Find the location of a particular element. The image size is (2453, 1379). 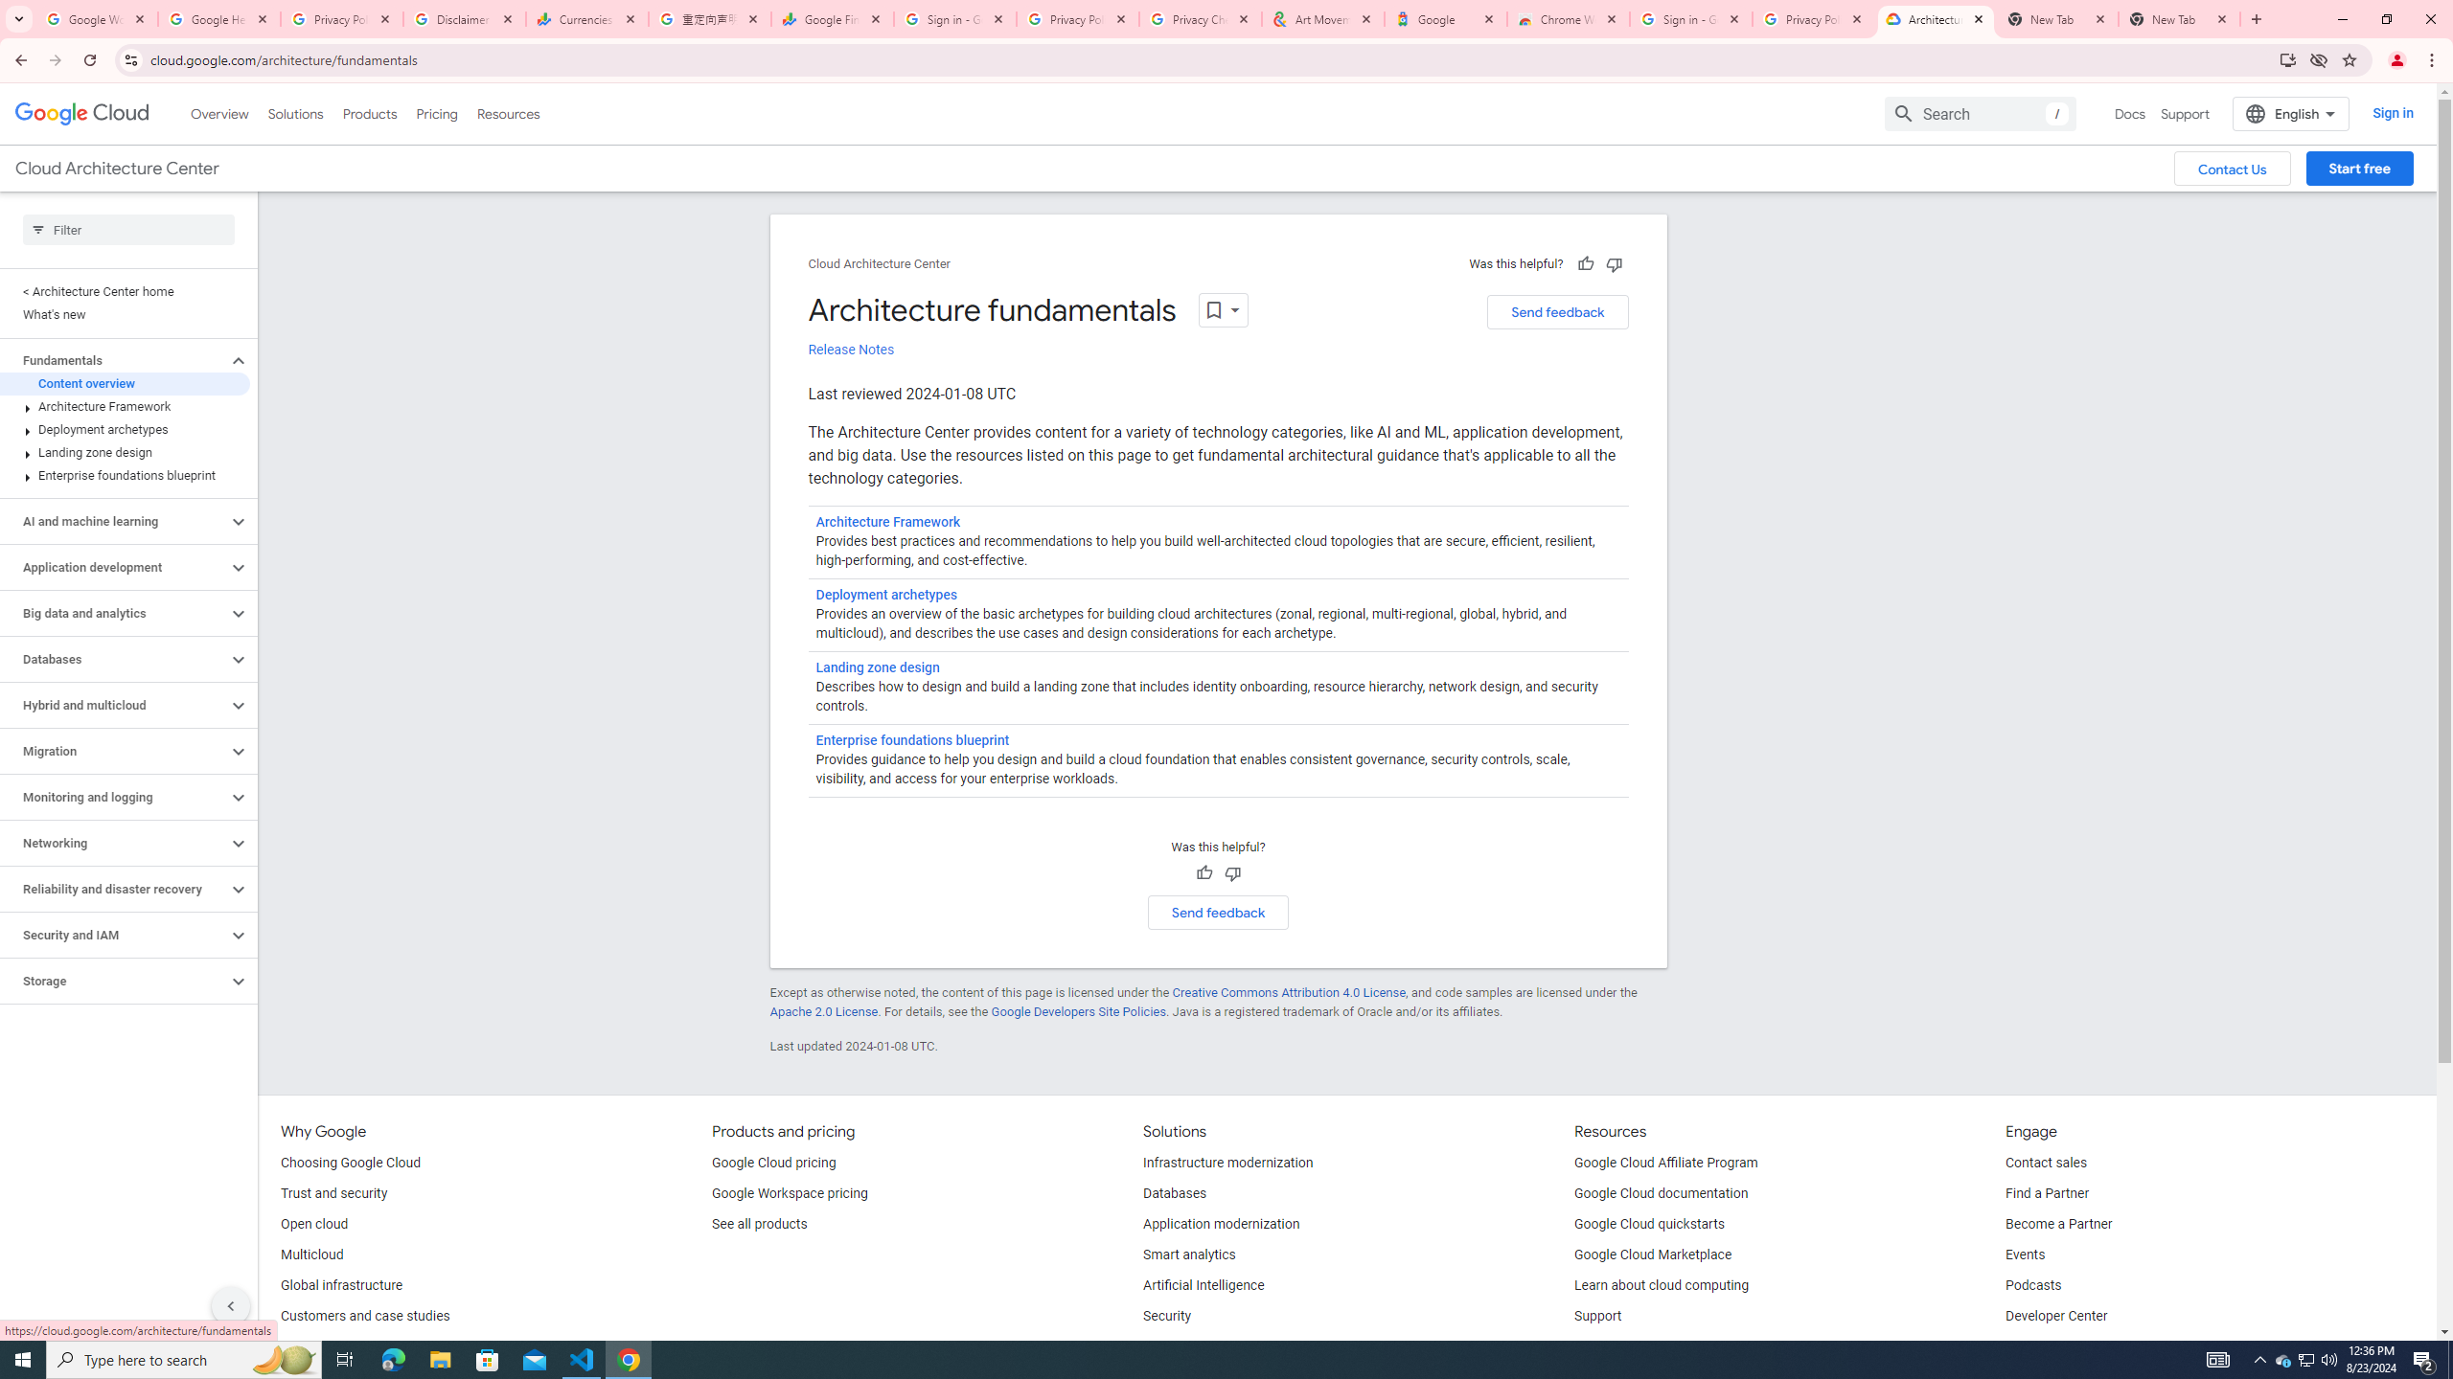

Trust and security is located at coordinates (333, 1193).